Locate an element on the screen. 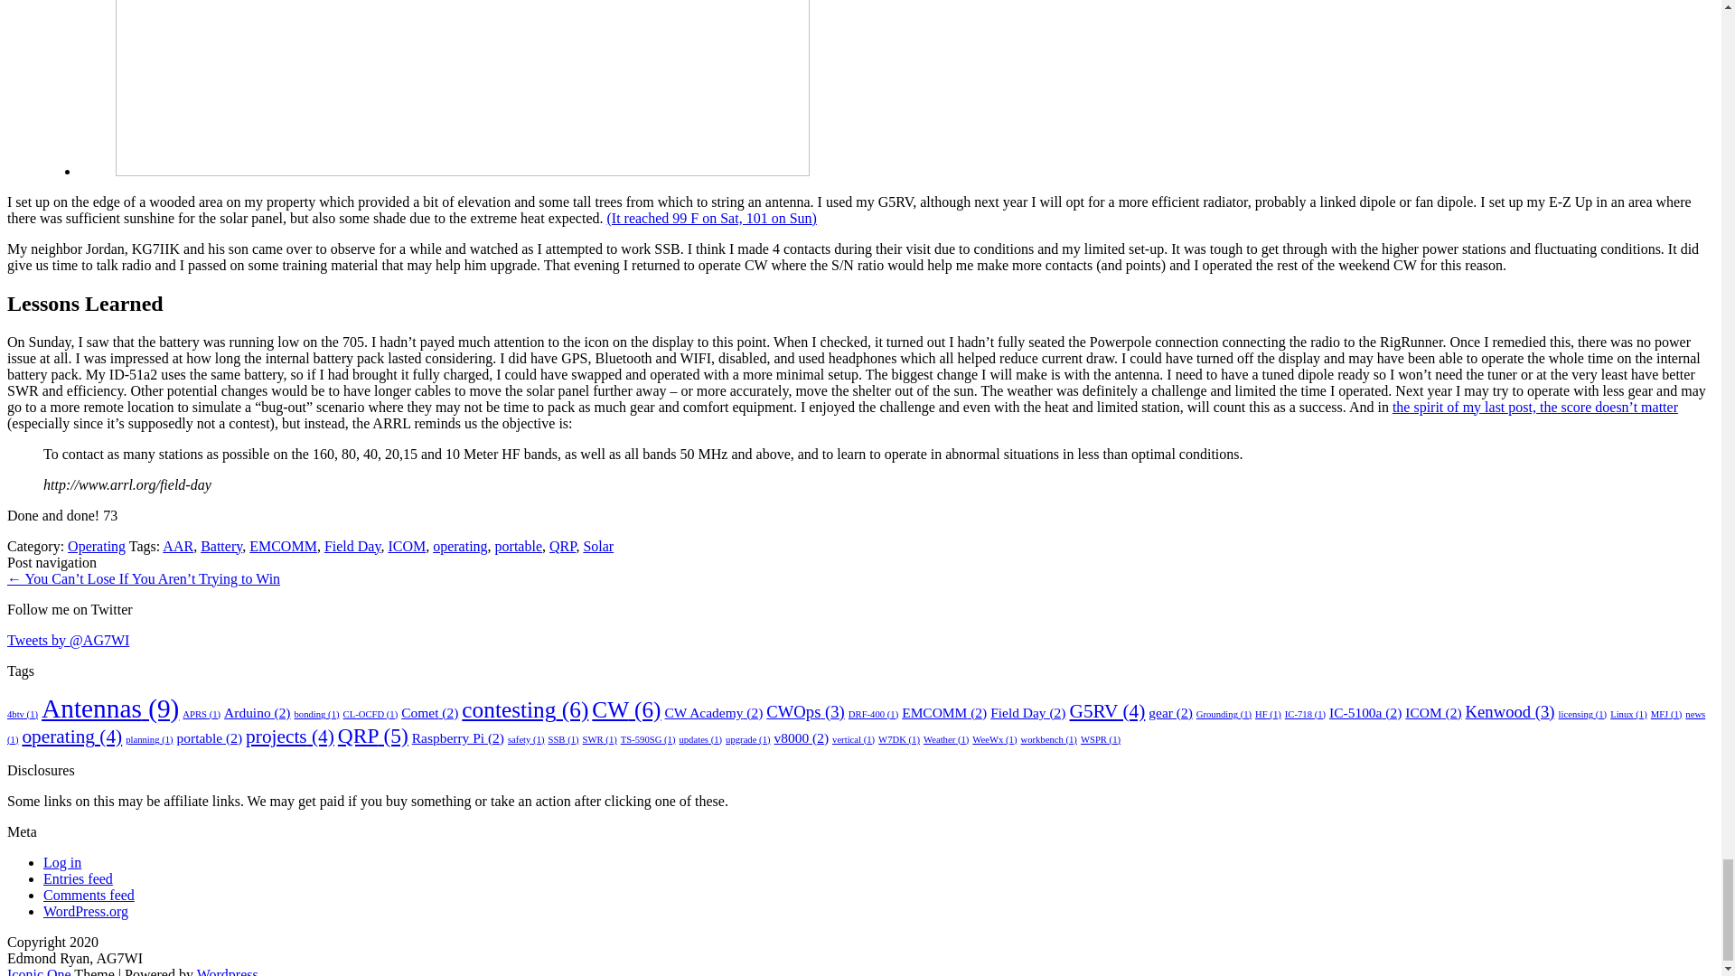 This screenshot has height=976, width=1735. operating is located at coordinates (459, 546).